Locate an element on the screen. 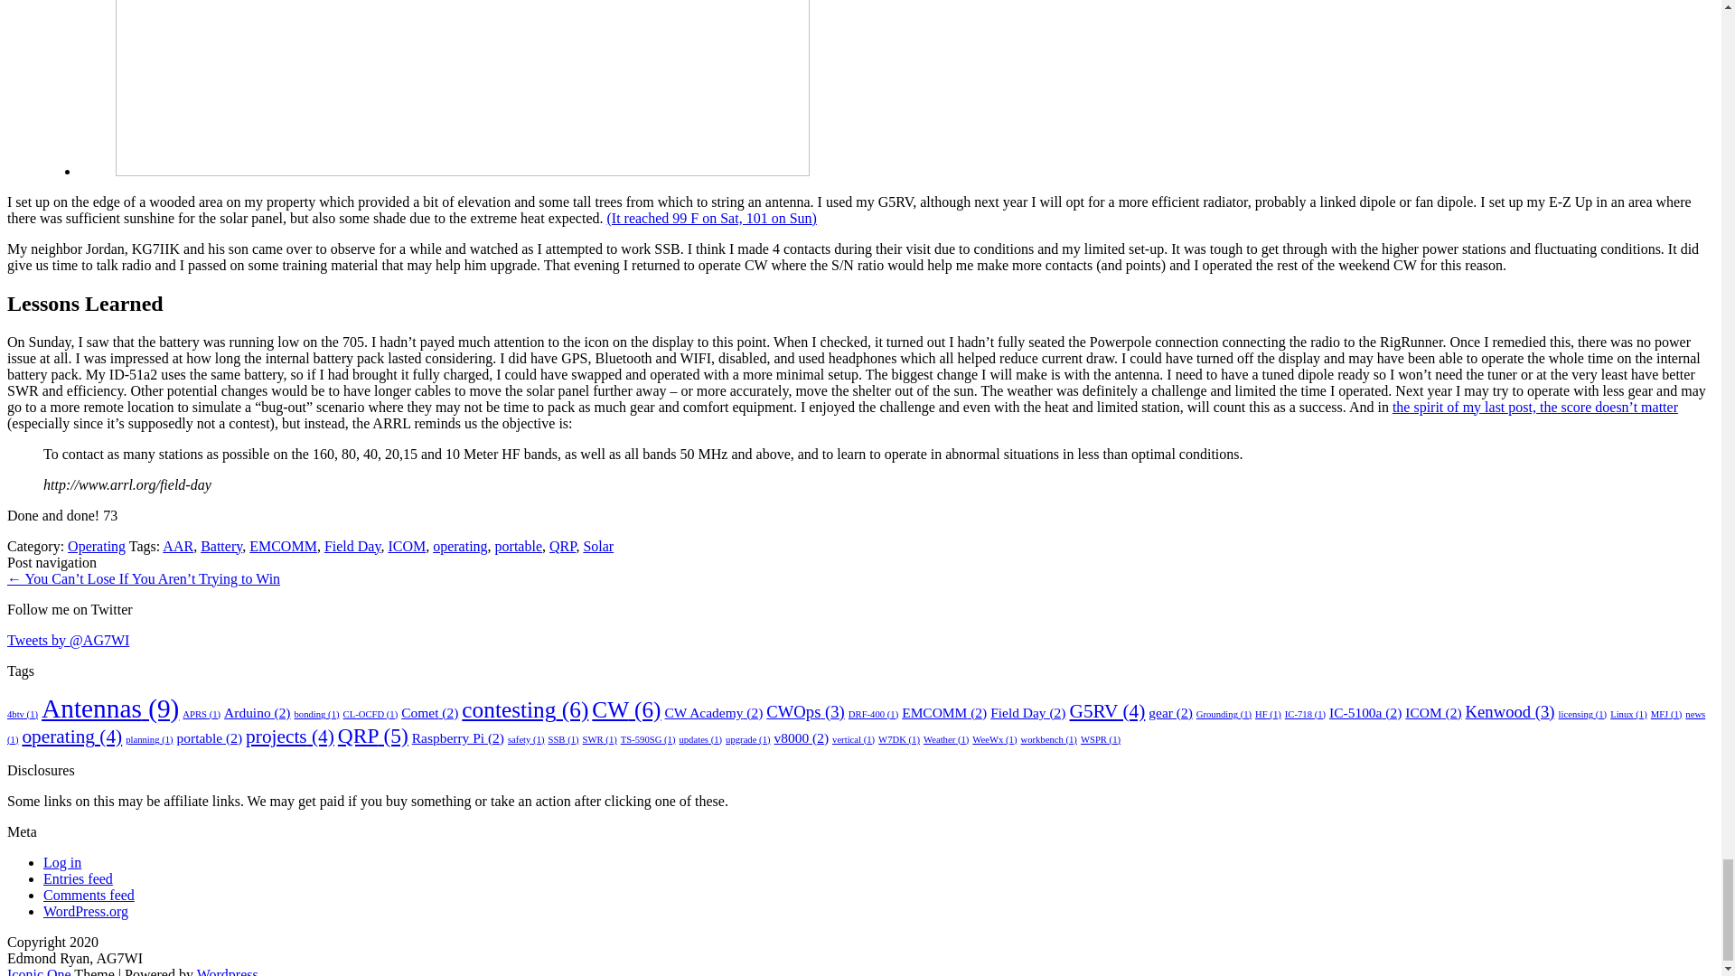 This screenshot has height=976, width=1735. operating is located at coordinates (459, 546).